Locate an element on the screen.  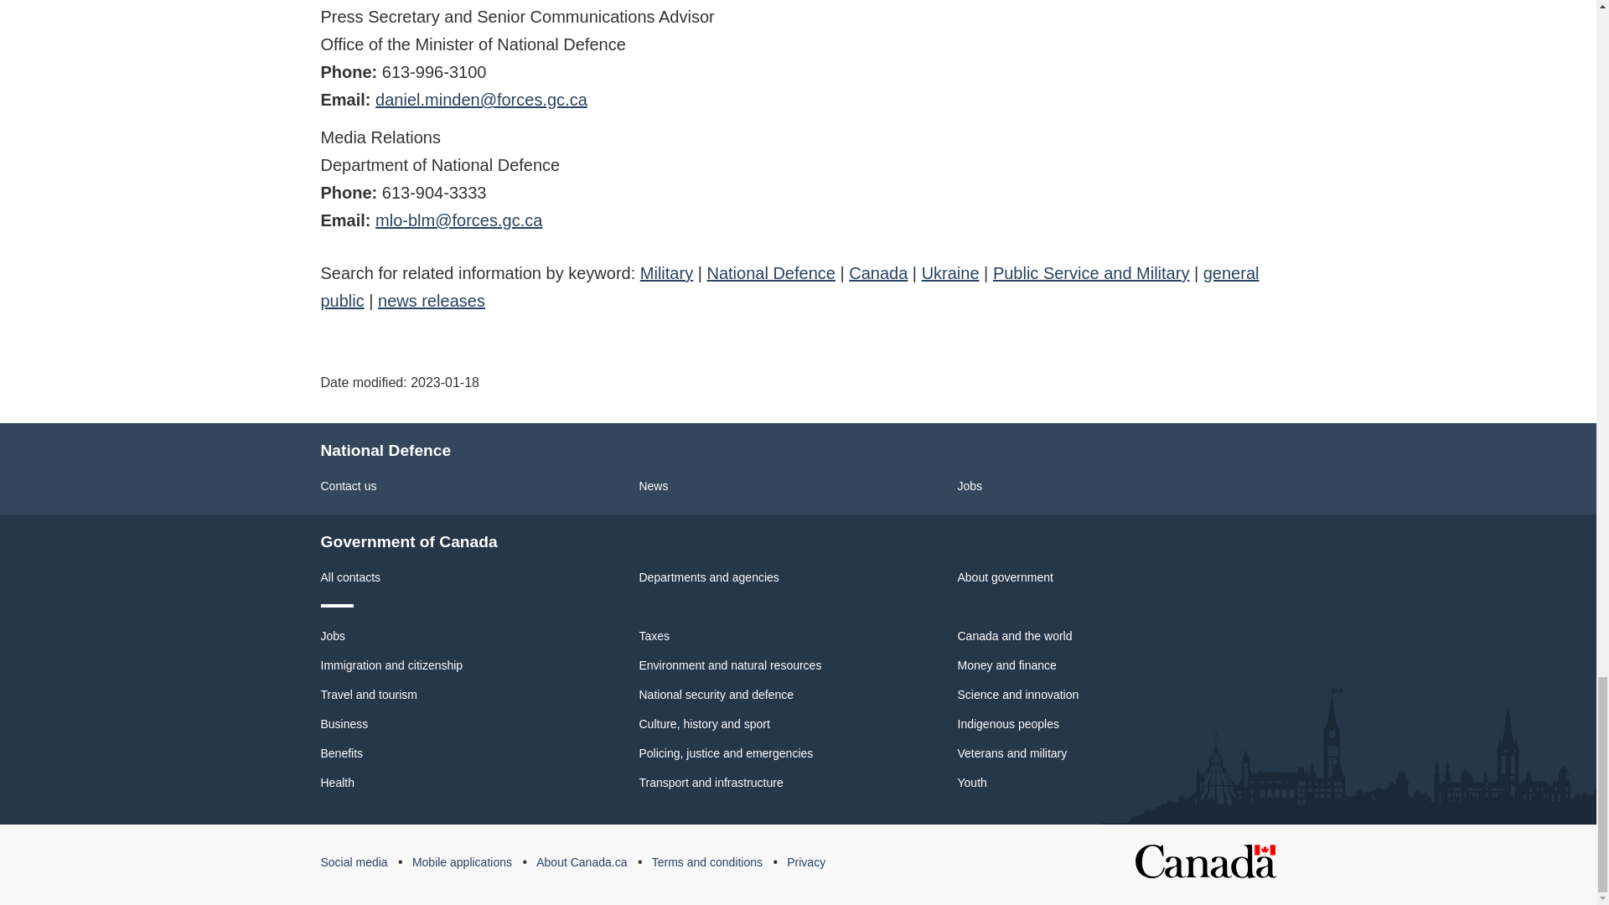
news releases is located at coordinates (432, 300).